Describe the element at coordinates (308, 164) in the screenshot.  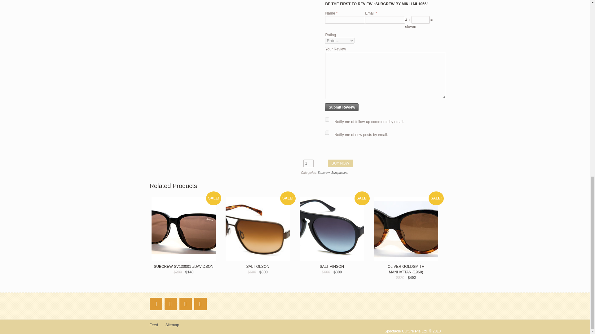
I see `Qty` at that location.